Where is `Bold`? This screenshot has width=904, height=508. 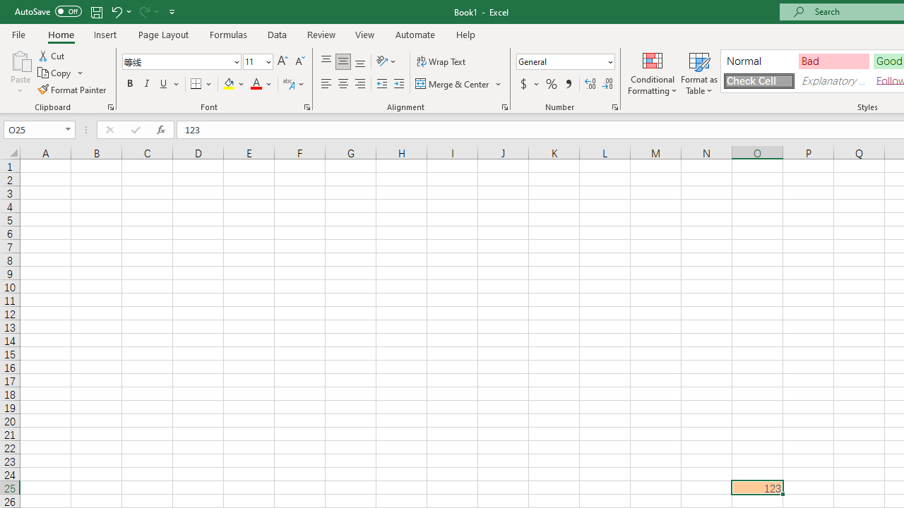 Bold is located at coordinates (129, 85).